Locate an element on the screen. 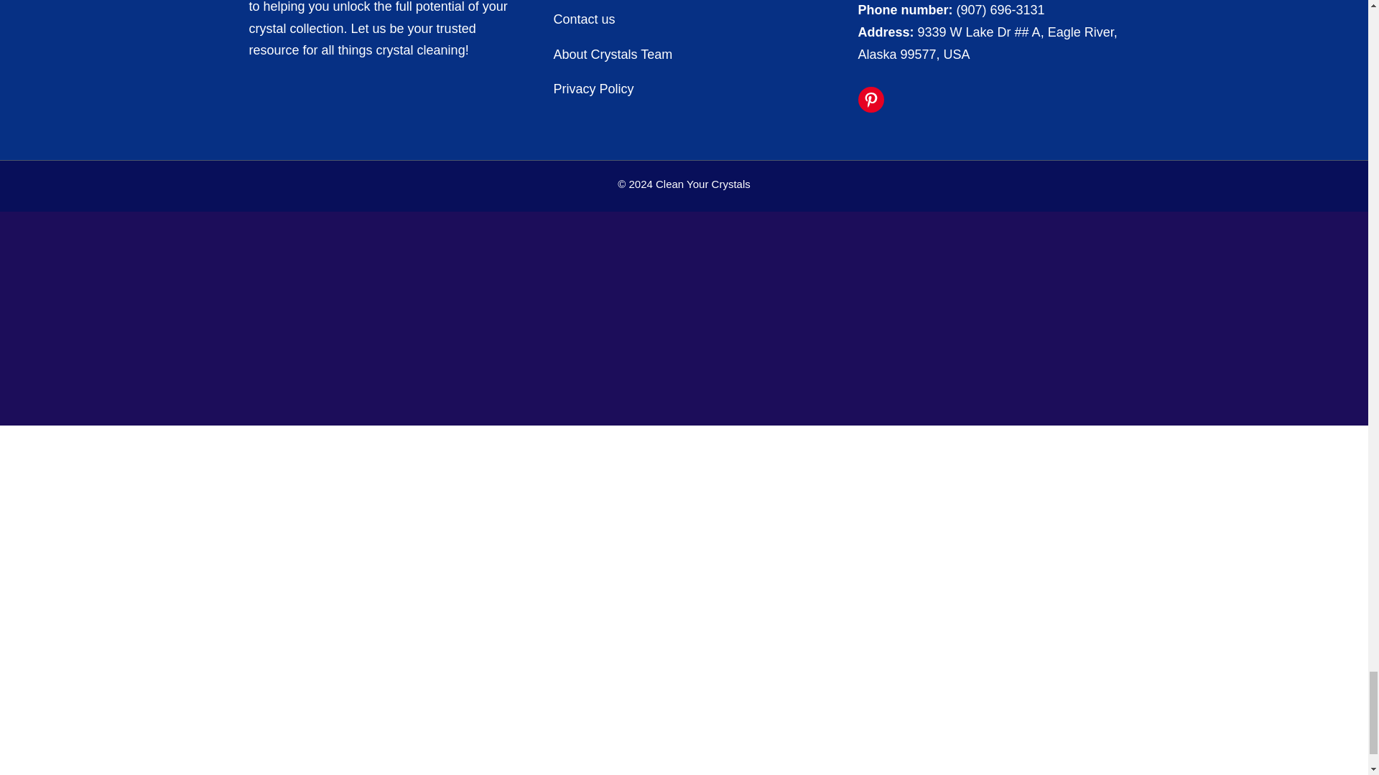 This screenshot has width=1379, height=775. About Crystals Team is located at coordinates (612, 55).